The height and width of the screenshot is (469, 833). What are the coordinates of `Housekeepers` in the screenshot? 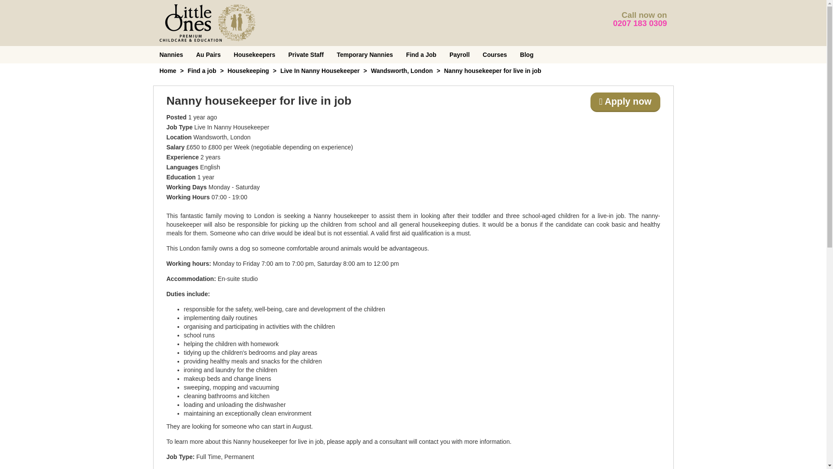 It's located at (255, 54).